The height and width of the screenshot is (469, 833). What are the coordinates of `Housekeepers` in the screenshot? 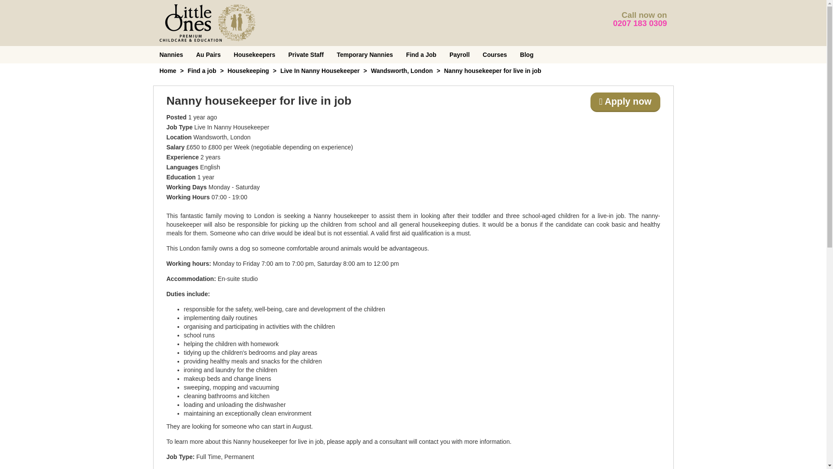 It's located at (255, 54).